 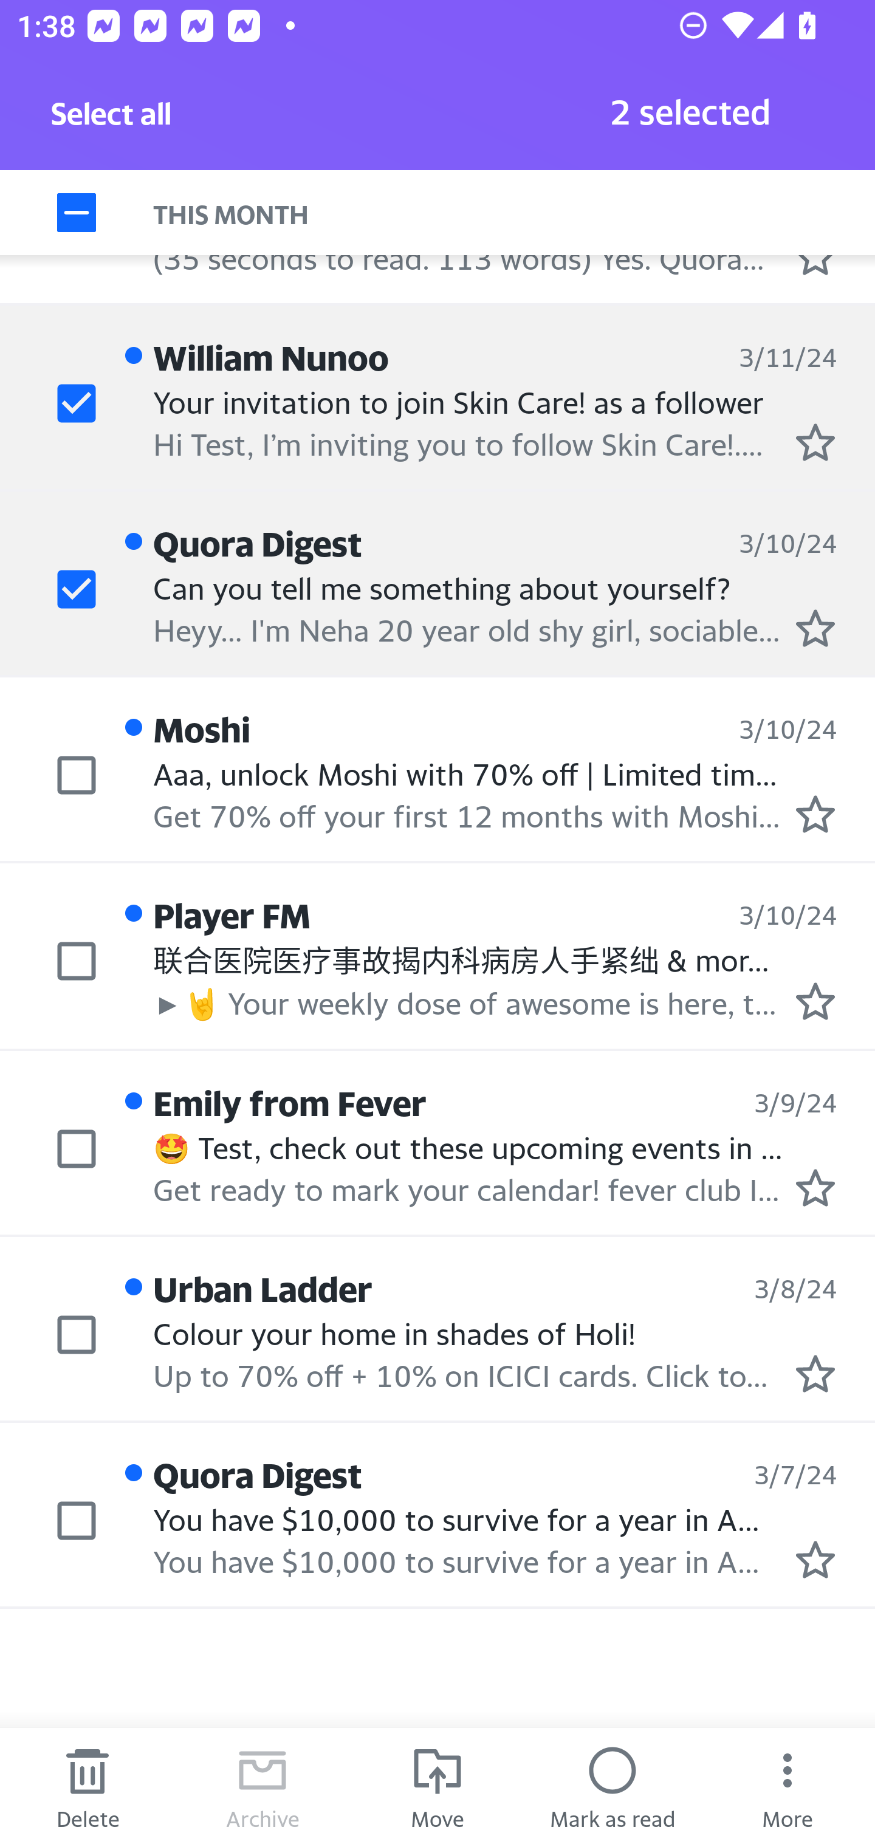 What do you see at coordinates (815, 1373) in the screenshot?
I see `Mark as starred.` at bounding box center [815, 1373].